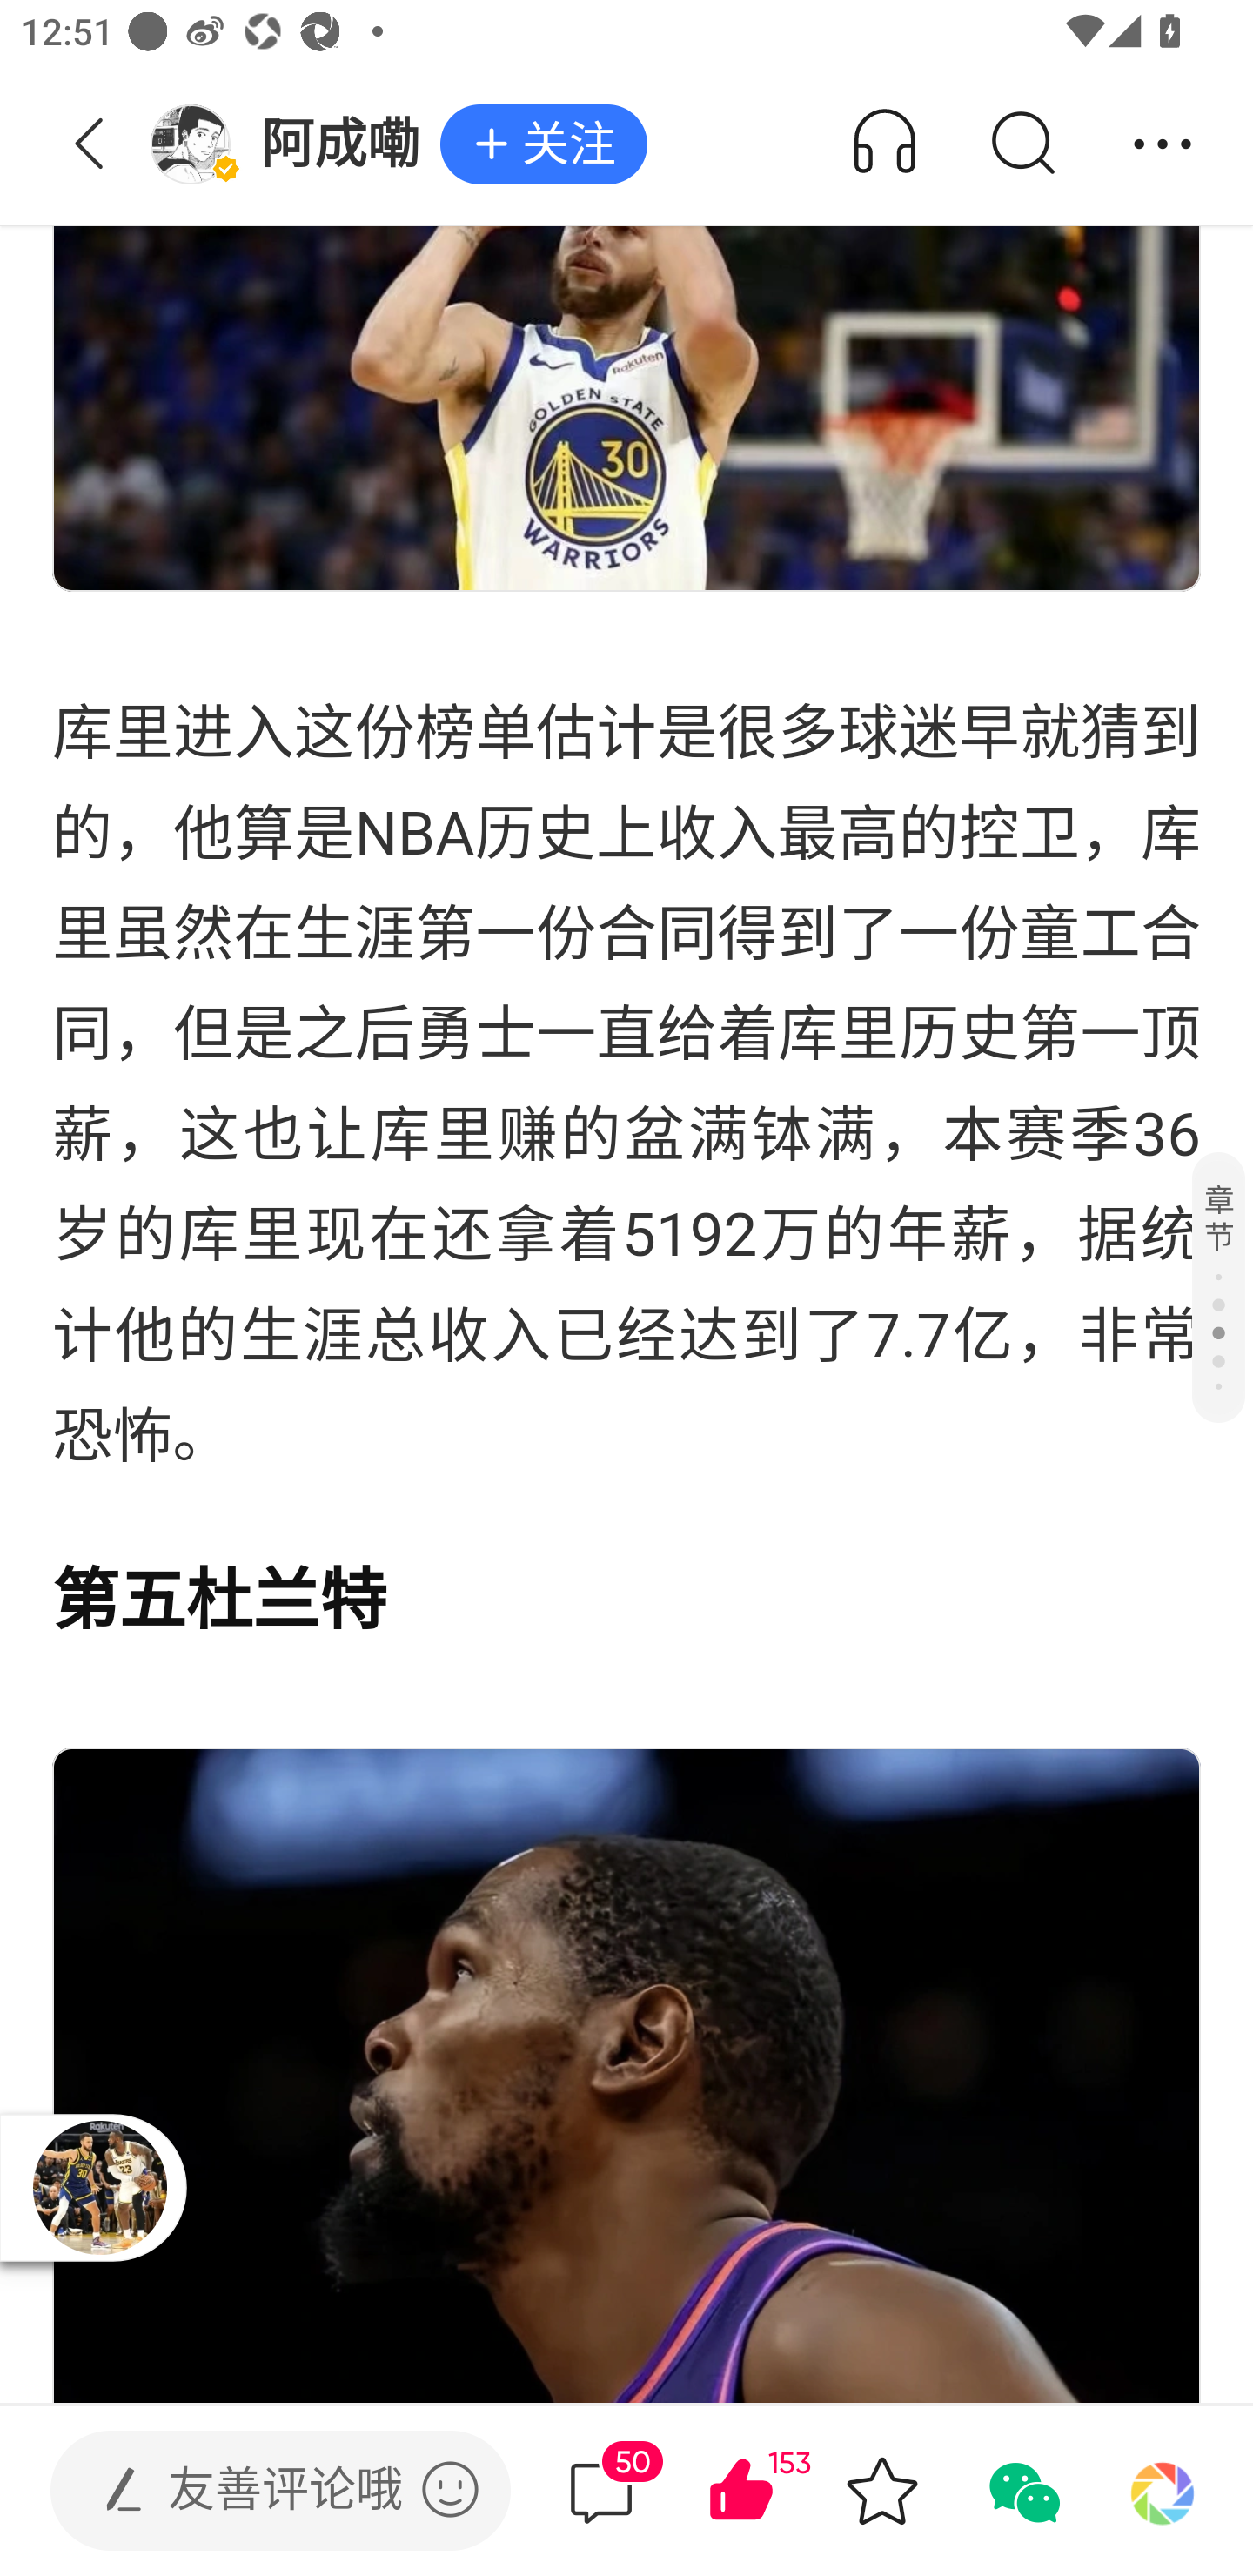  Describe the element at coordinates (1163, 2491) in the screenshot. I see `分享到朋友圈` at that location.